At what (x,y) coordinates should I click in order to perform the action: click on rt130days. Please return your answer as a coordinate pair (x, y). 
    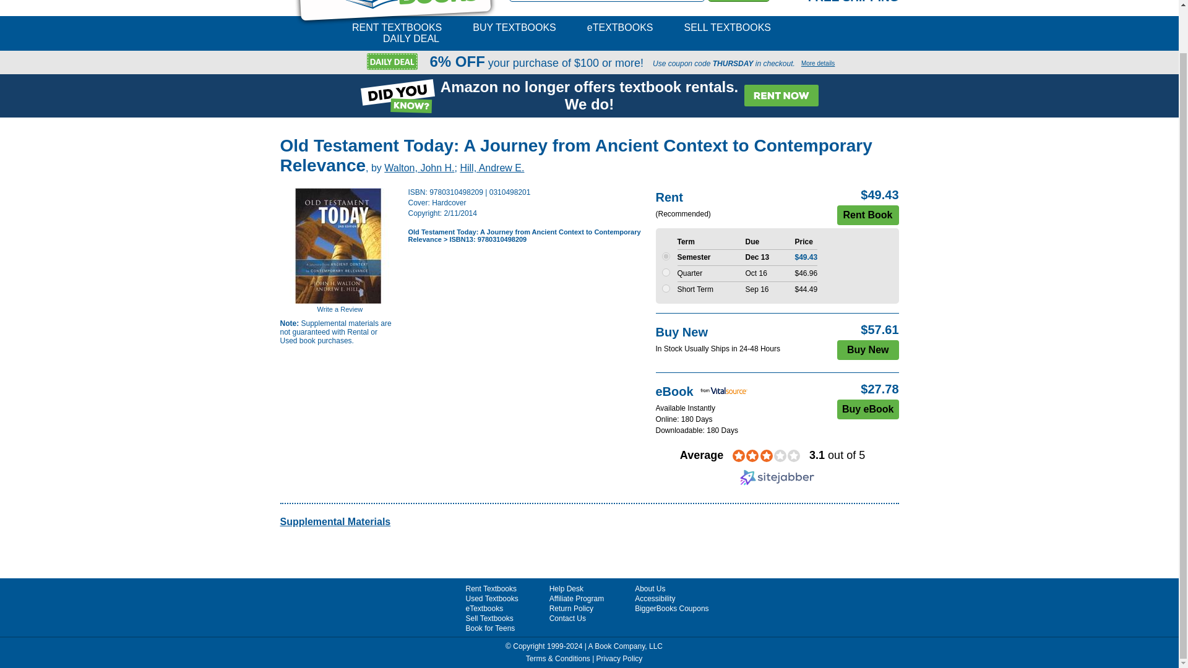
    Looking at the image, I should click on (666, 256).